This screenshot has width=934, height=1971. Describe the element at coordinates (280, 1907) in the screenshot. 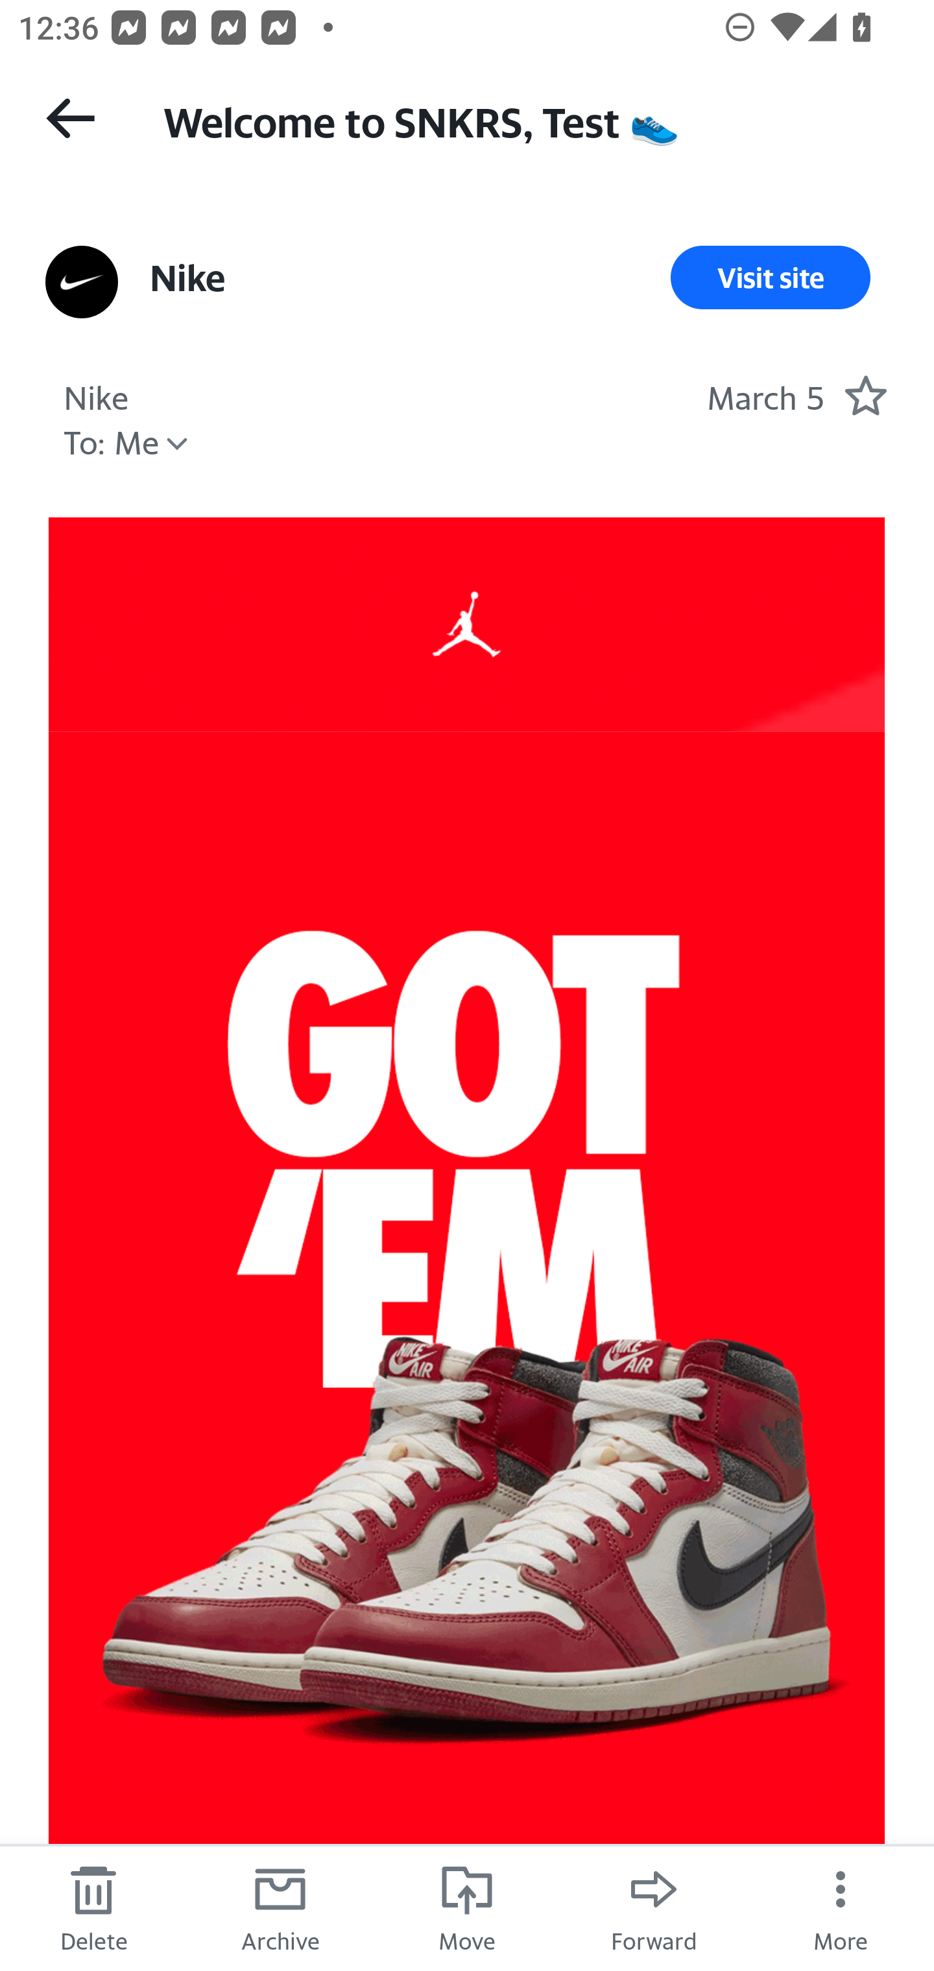

I see `Archive` at that location.